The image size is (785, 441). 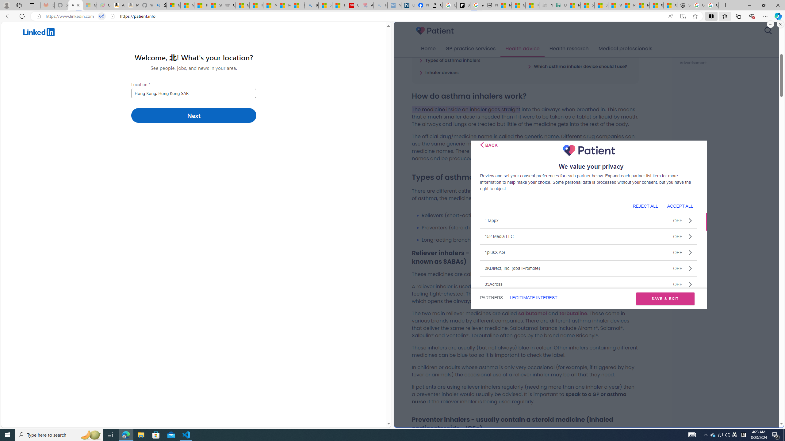 I want to click on Relievers (short-acting bronchodilators)., so click(x=530, y=215).